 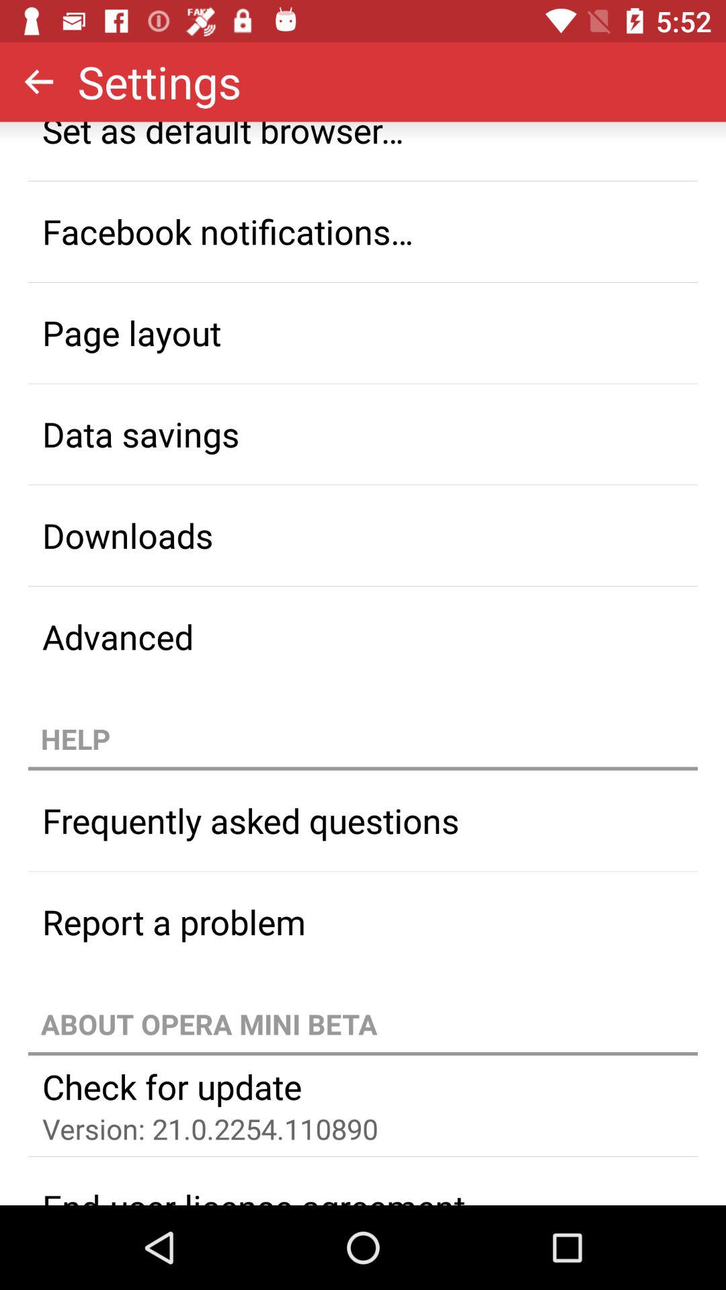 I want to click on click on downloads, so click(x=363, y=535).